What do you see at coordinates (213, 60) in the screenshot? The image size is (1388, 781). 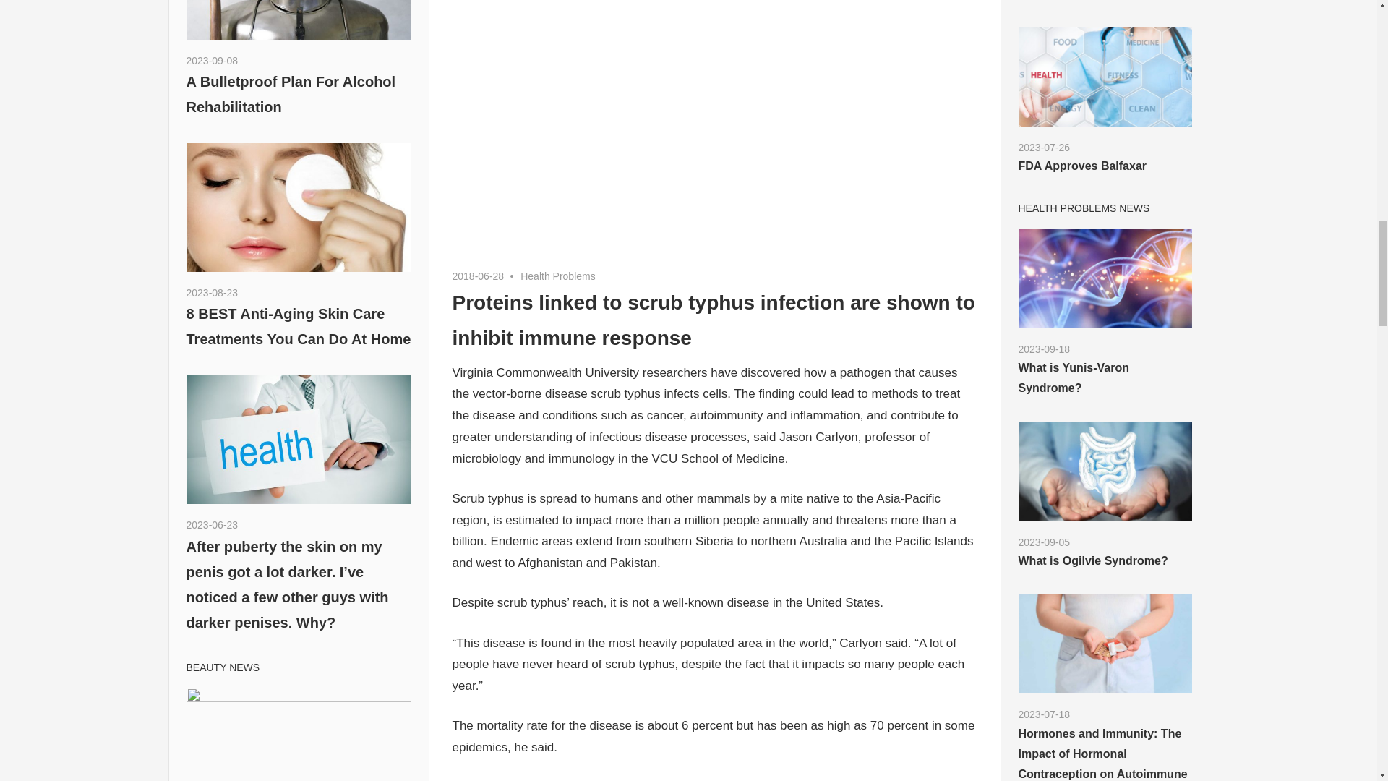 I see `09:29` at bounding box center [213, 60].